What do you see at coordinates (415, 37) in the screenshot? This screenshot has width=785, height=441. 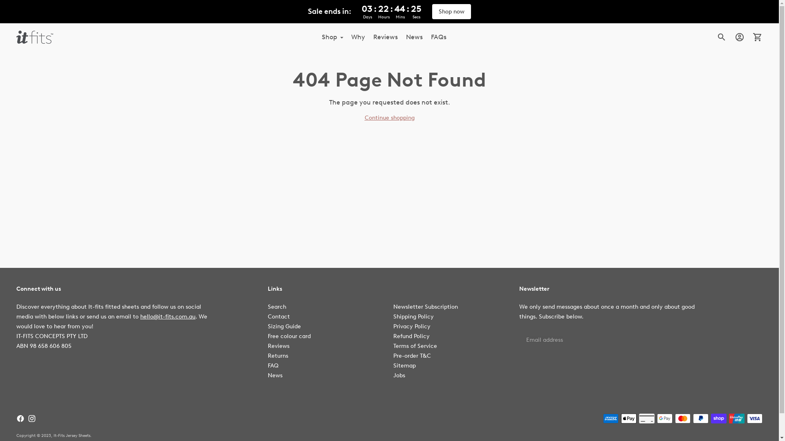 I see `News` at bounding box center [415, 37].